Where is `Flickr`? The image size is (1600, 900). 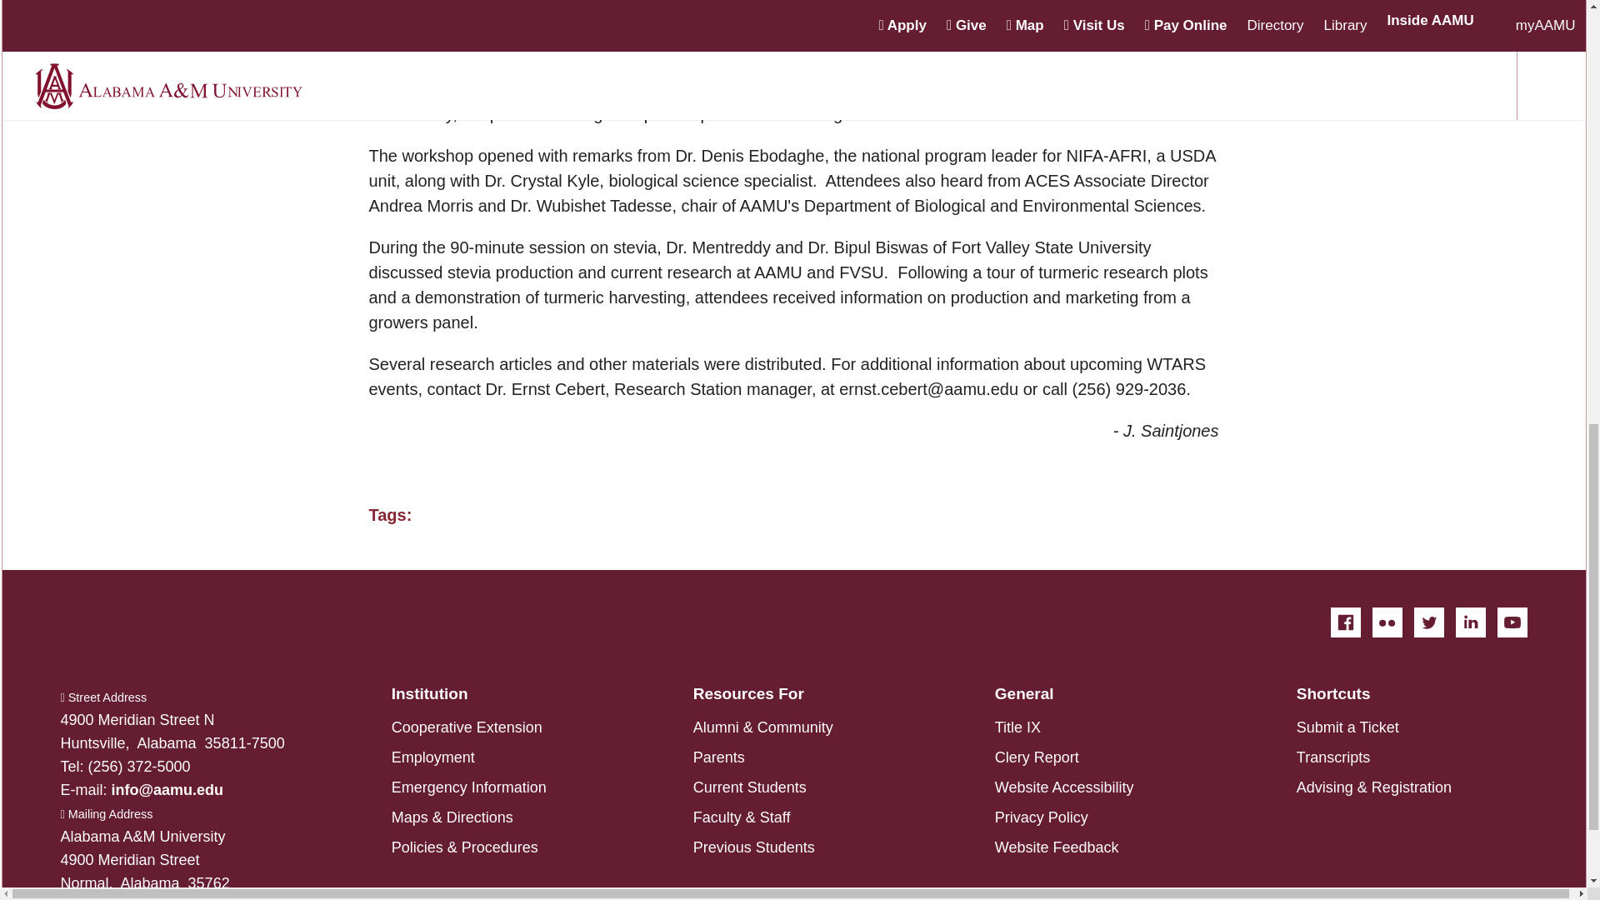
Flickr is located at coordinates (1386, 622).